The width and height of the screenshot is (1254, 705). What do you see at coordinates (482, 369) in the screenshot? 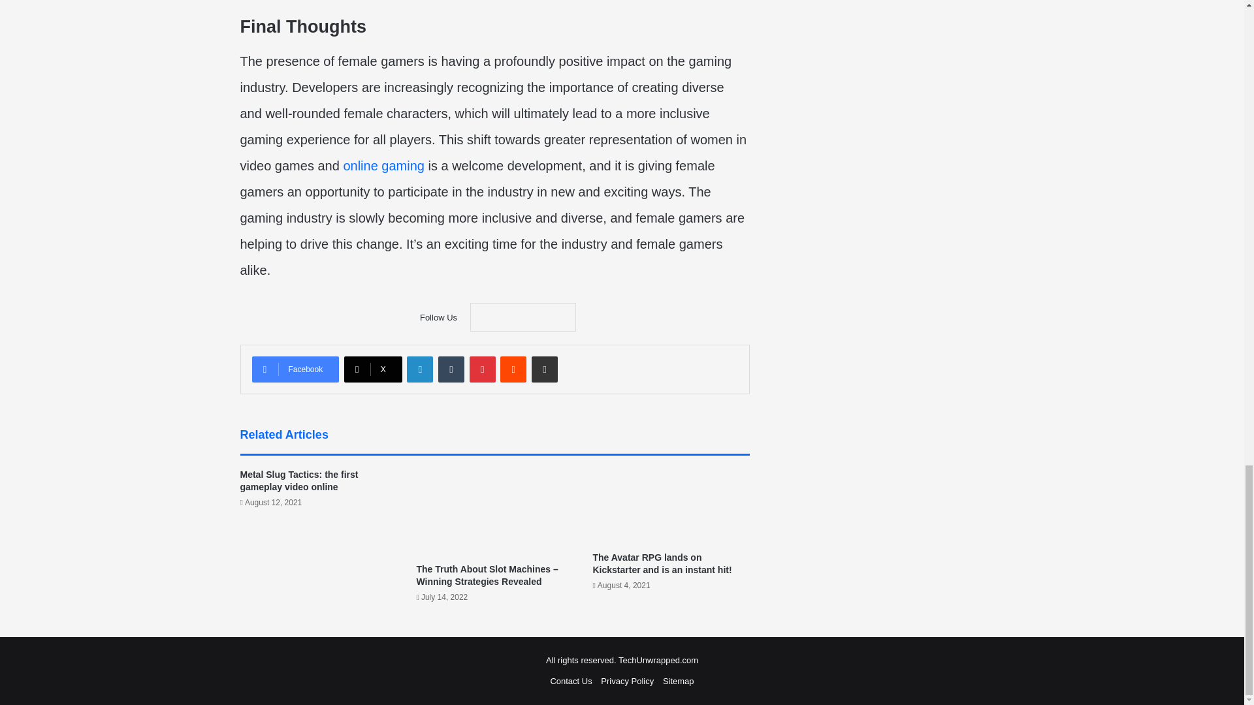
I see `Pinterest` at bounding box center [482, 369].